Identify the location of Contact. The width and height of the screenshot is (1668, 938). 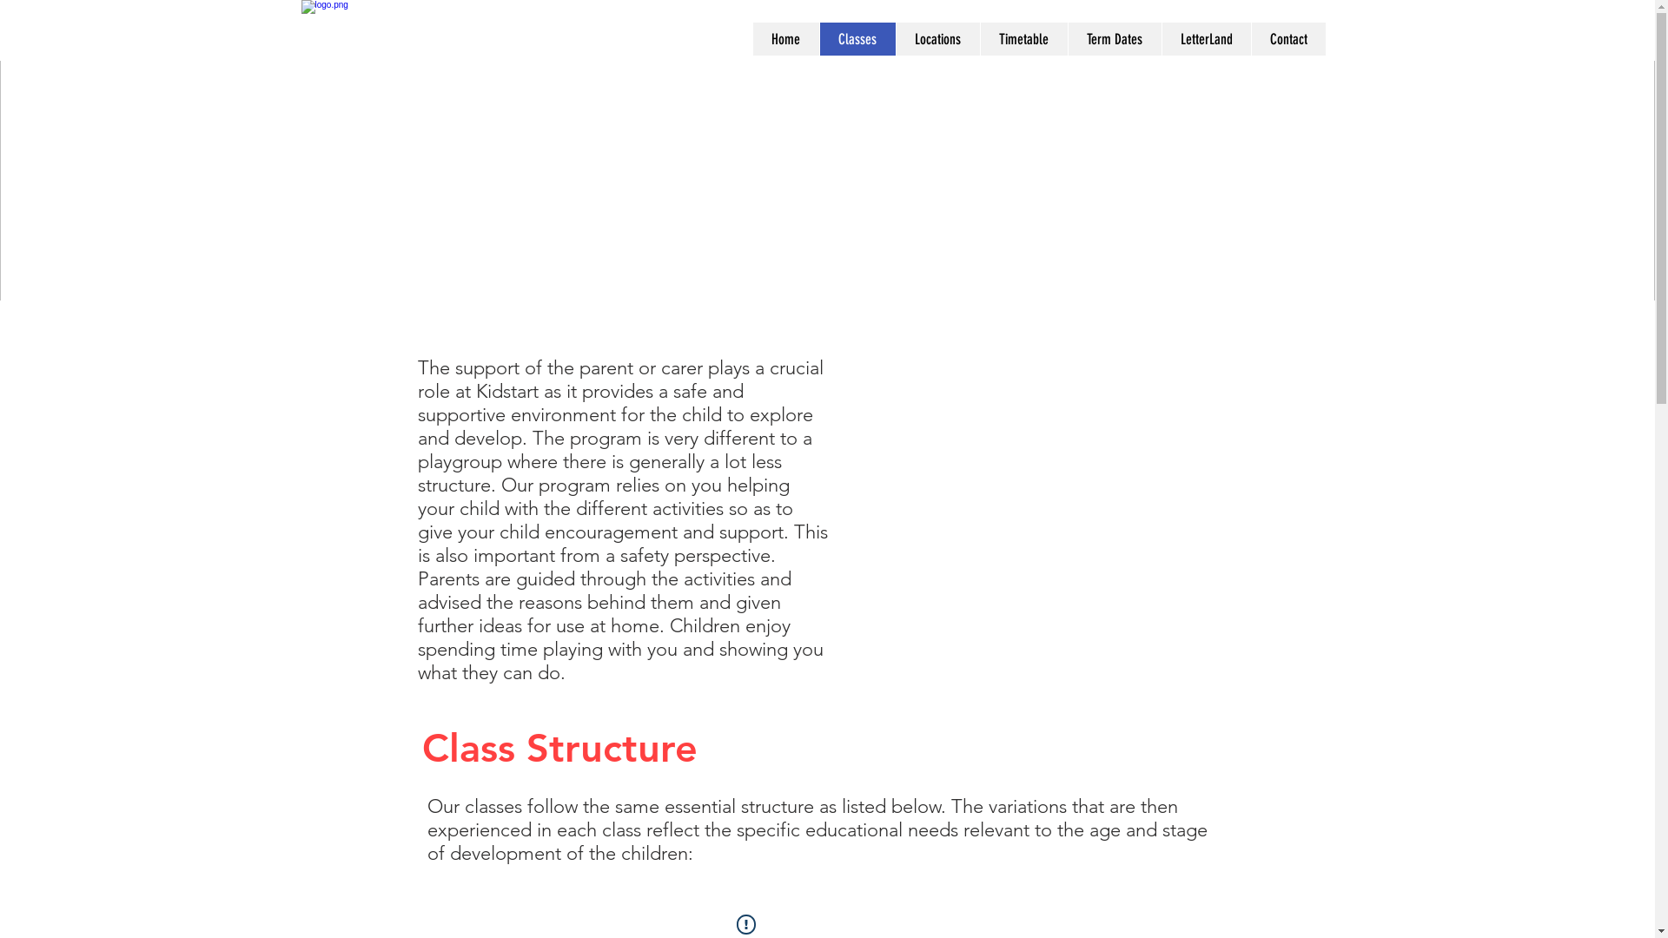
(1288, 39).